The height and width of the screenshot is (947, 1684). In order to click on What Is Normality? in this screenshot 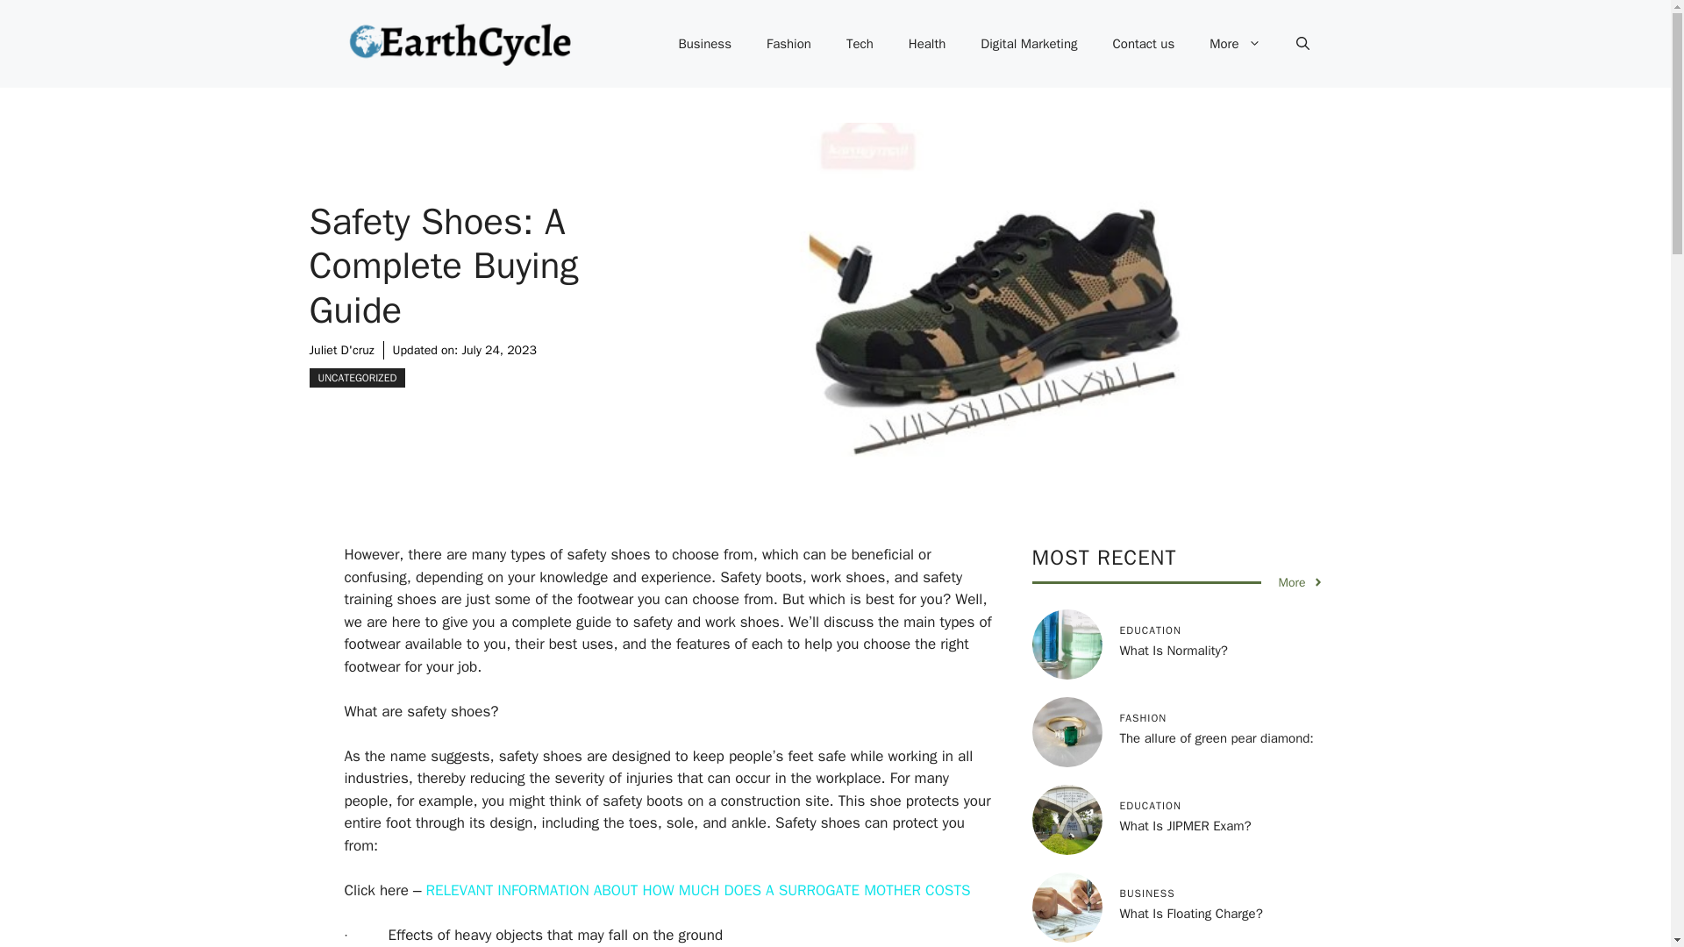, I will do `click(1174, 651)`.